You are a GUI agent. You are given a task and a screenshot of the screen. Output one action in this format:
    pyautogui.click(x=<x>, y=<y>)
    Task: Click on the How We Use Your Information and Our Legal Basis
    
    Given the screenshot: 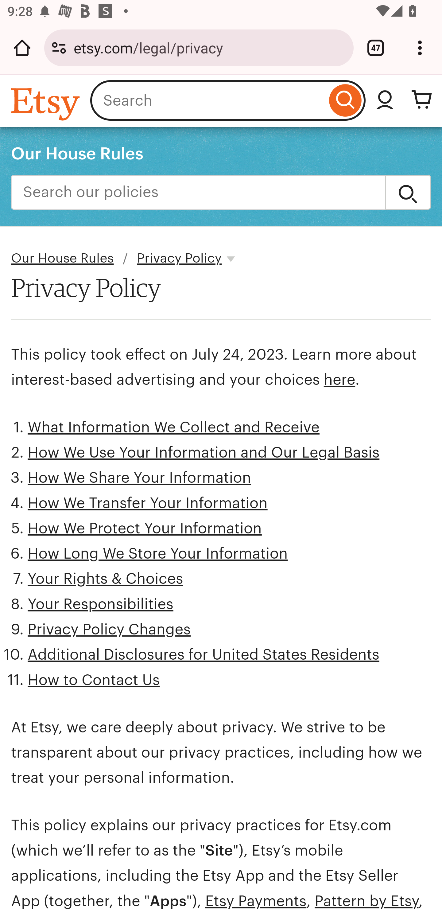 What is the action you would take?
    pyautogui.click(x=204, y=453)
    